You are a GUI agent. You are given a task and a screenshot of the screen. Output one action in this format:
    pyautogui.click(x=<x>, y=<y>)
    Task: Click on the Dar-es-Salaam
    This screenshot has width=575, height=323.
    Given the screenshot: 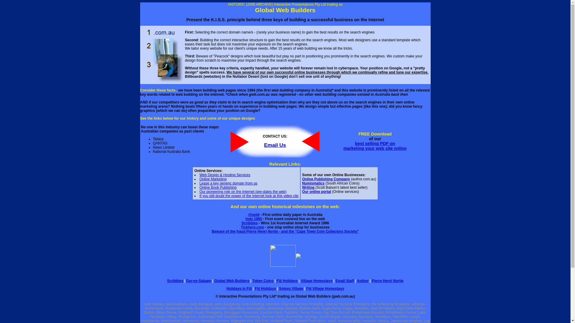 What is the action you would take?
    pyautogui.click(x=199, y=281)
    